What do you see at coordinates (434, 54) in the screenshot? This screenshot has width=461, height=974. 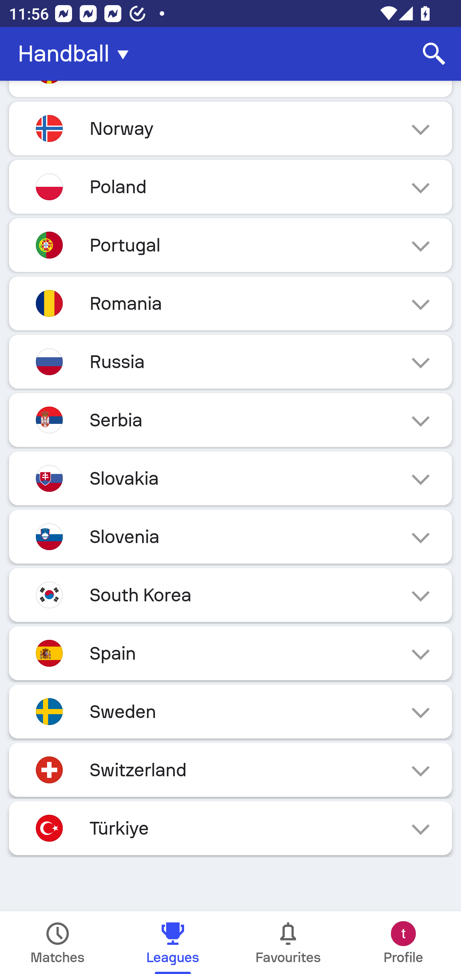 I see `Search` at bounding box center [434, 54].